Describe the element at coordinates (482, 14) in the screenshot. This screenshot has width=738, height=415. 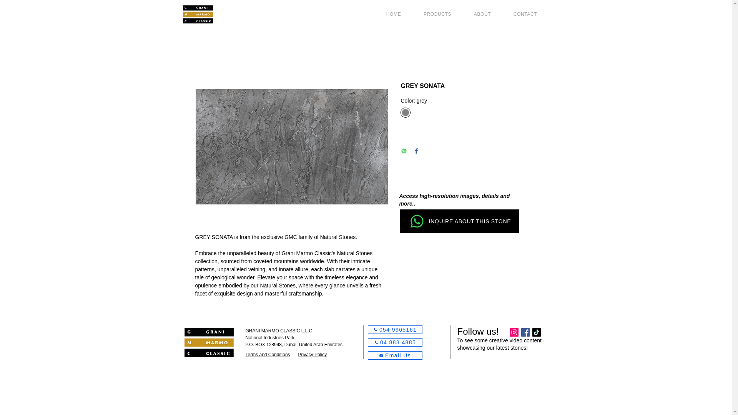
I see `ABOUT` at that location.